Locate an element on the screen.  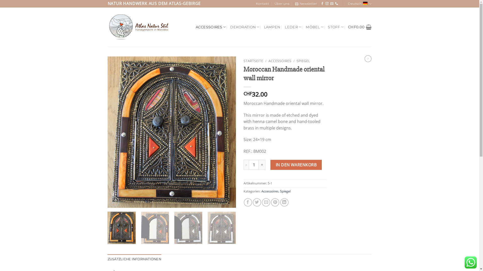
ACCESSOIRES is located at coordinates (280, 61).